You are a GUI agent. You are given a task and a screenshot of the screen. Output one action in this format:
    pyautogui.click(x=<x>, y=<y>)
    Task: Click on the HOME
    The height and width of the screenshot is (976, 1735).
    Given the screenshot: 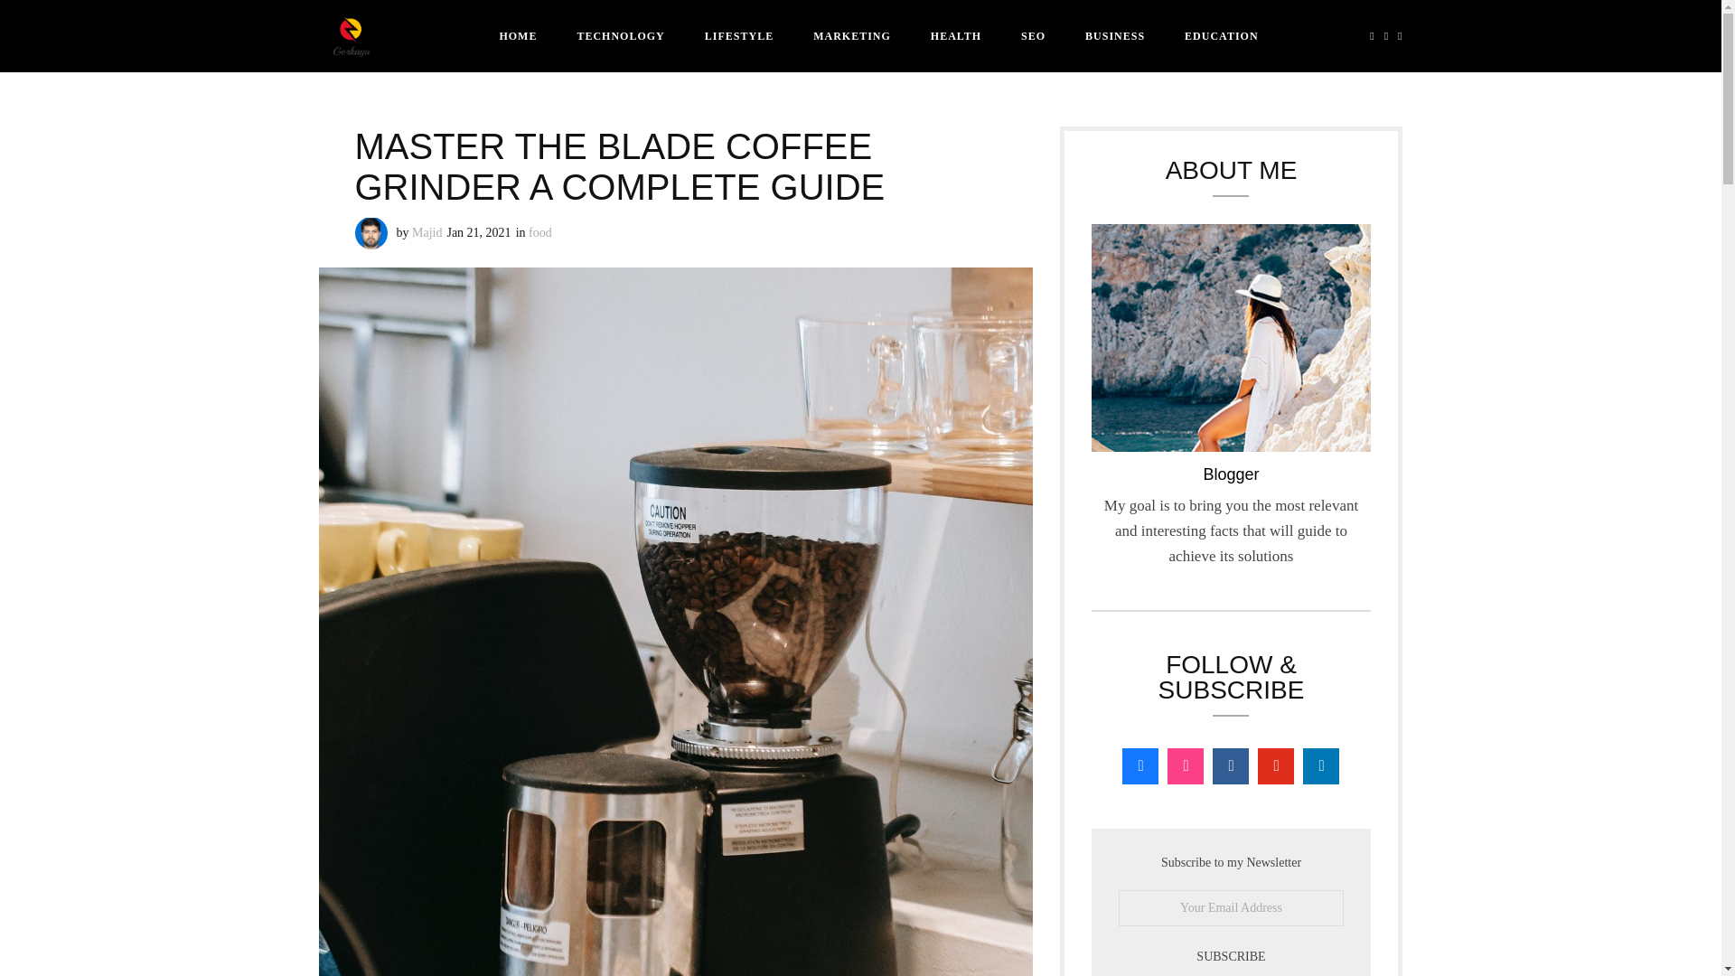 What is the action you would take?
    pyautogui.click(x=517, y=36)
    